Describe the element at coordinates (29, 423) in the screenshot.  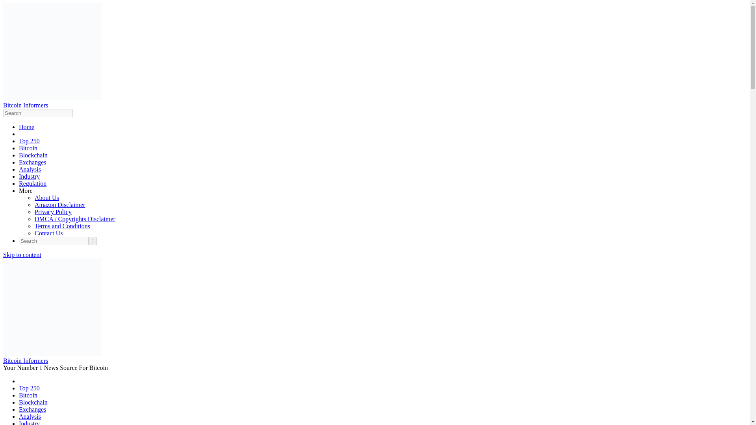
I see `Industry` at that location.